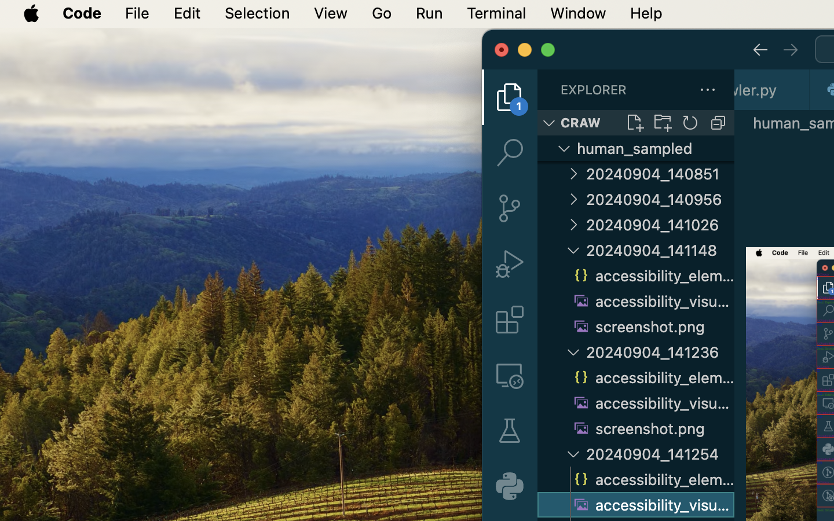 The width and height of the screenshot is (834, 521). What do you see at coordinates (510, 97) in the screenshot?
I see `` at bounding box center [510, 97].